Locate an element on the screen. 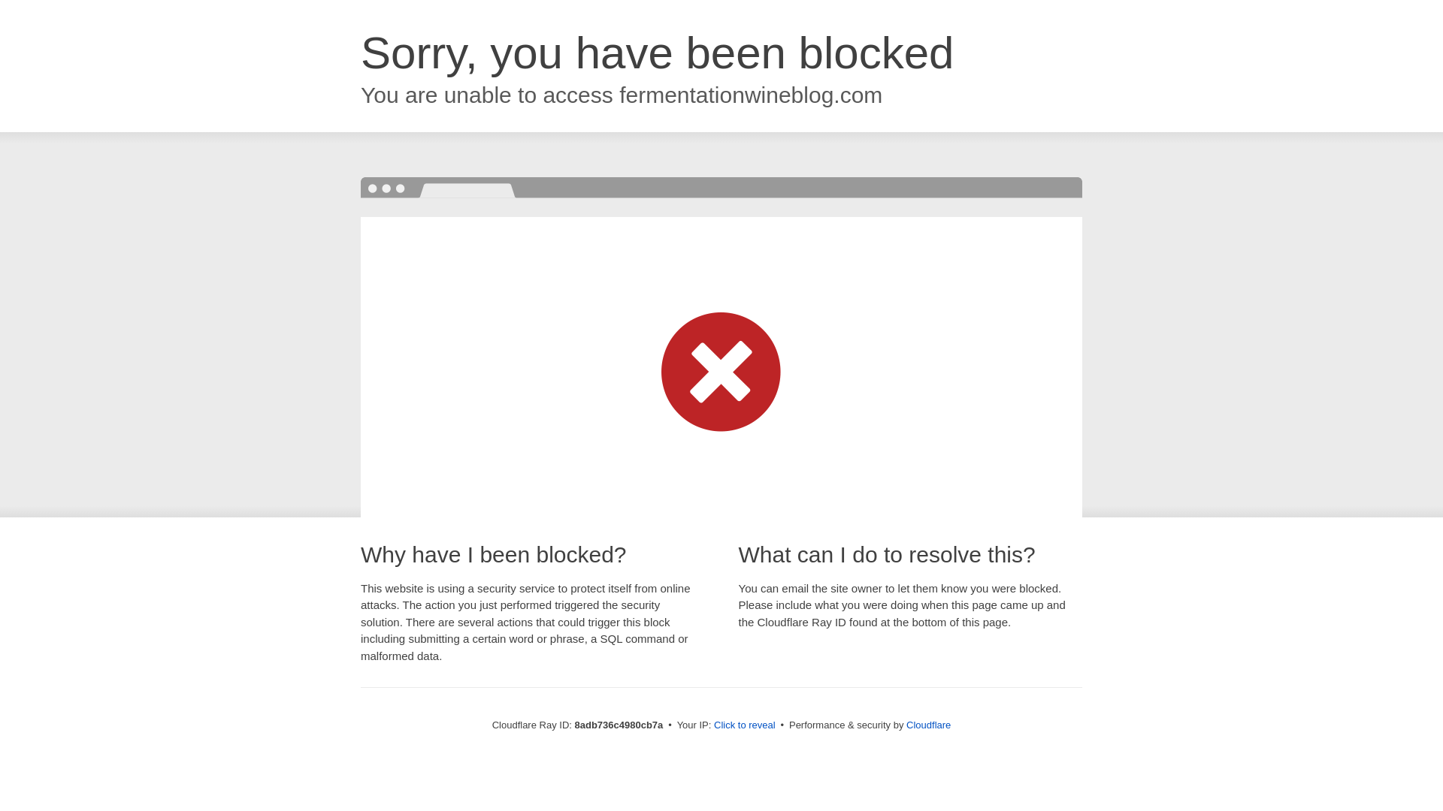  Cloudflare is located at coordinates (928, 725).